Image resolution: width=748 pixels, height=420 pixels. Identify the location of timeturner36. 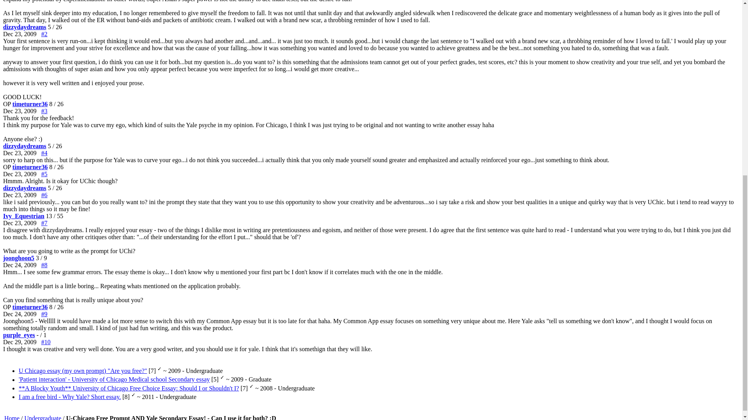
(30, 307).